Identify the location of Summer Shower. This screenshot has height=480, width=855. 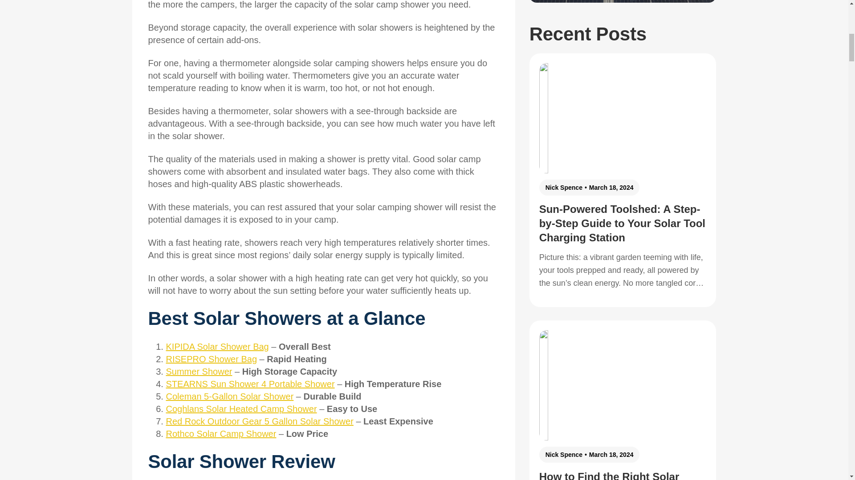
(199, 372).